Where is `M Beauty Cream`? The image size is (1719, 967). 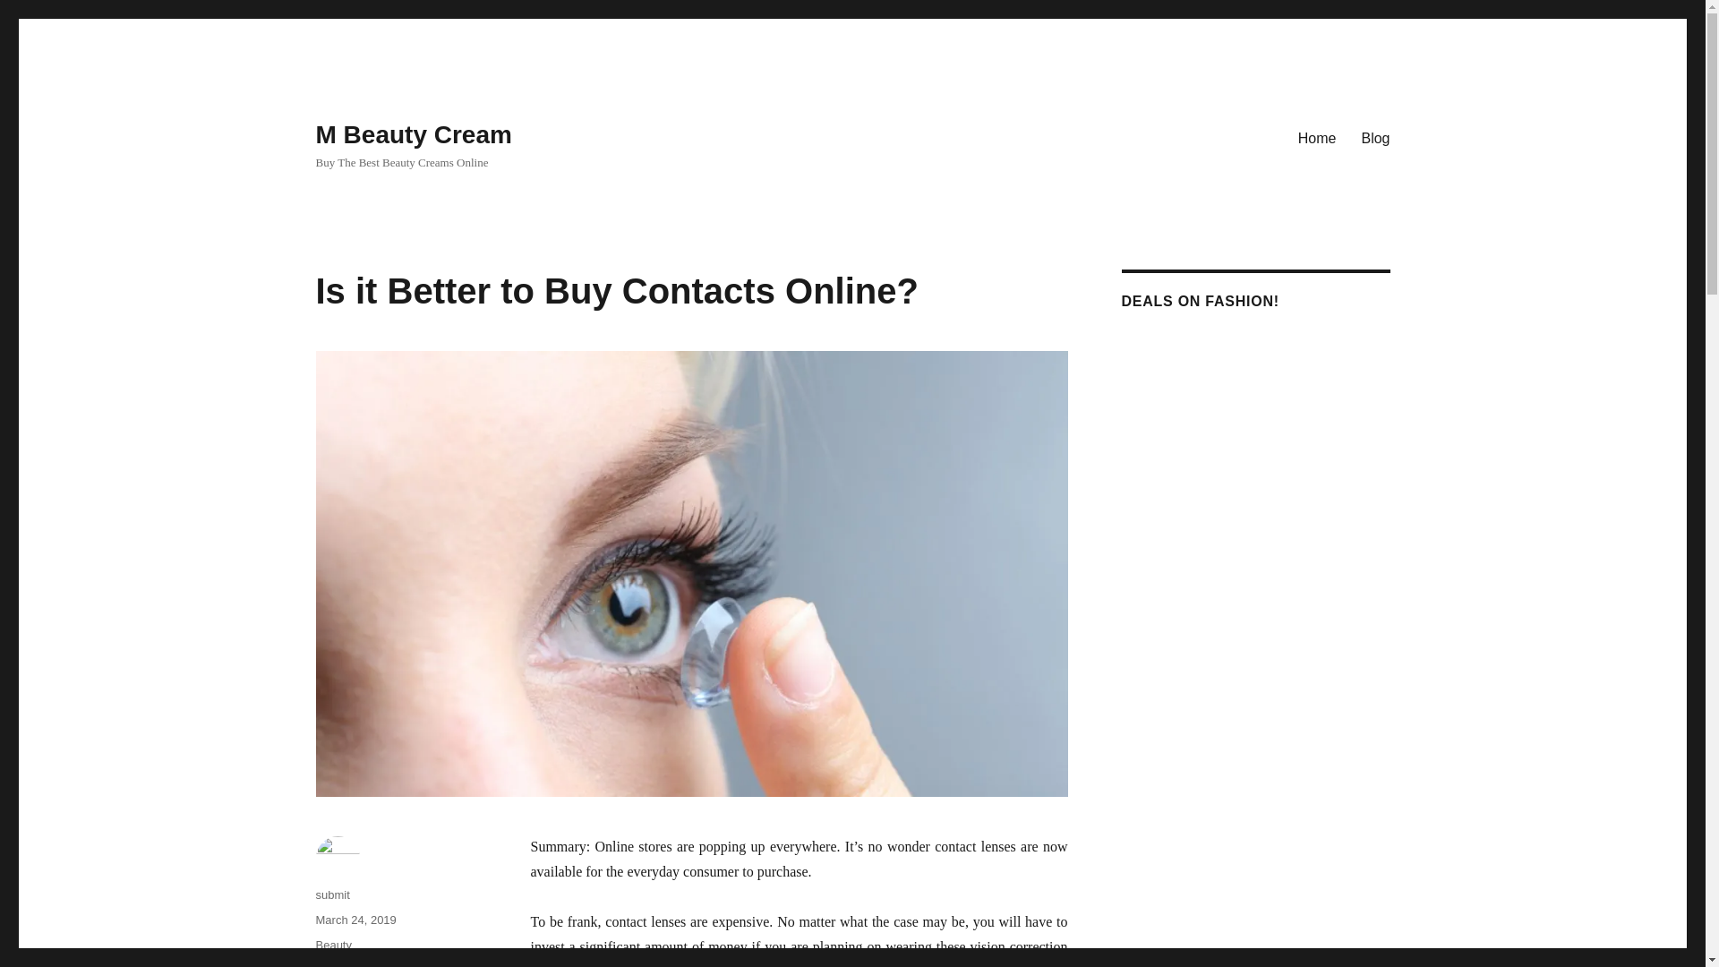 M Beauty Cream is located at coordinates (412, 134).